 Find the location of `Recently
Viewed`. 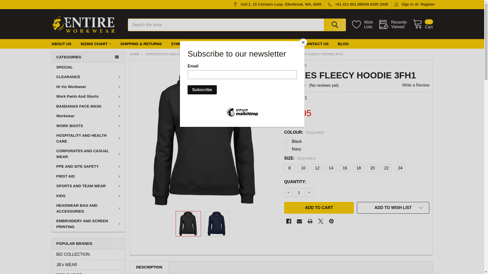

Recently
Viewed is located at coordinates (396, 25).